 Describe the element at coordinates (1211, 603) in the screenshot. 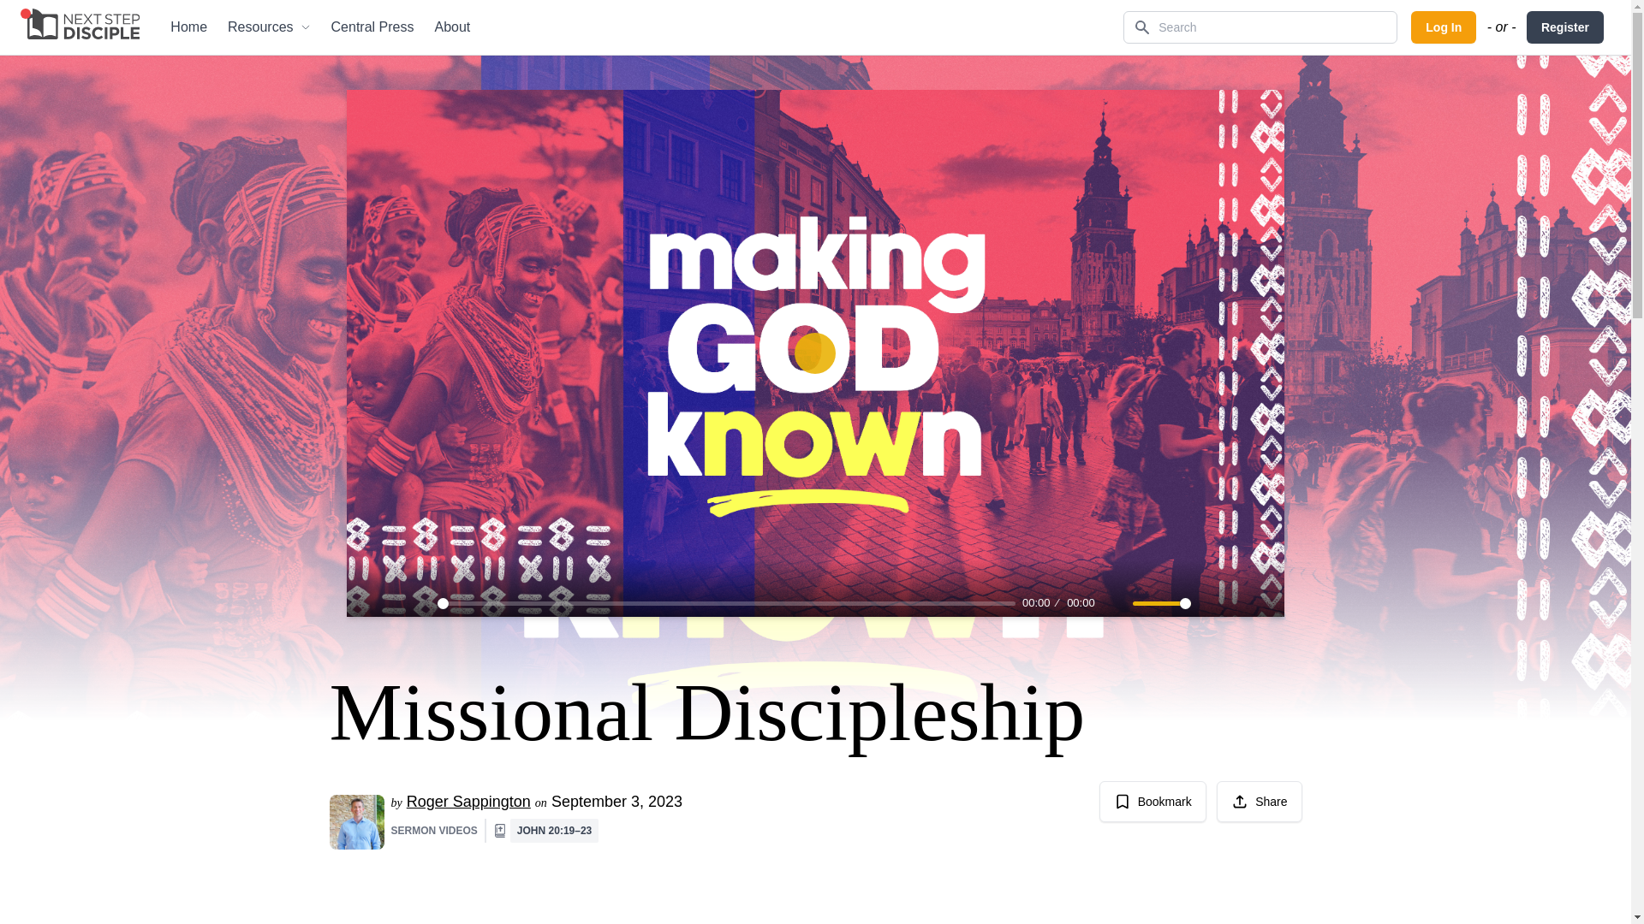

I see `Settings` at that location.